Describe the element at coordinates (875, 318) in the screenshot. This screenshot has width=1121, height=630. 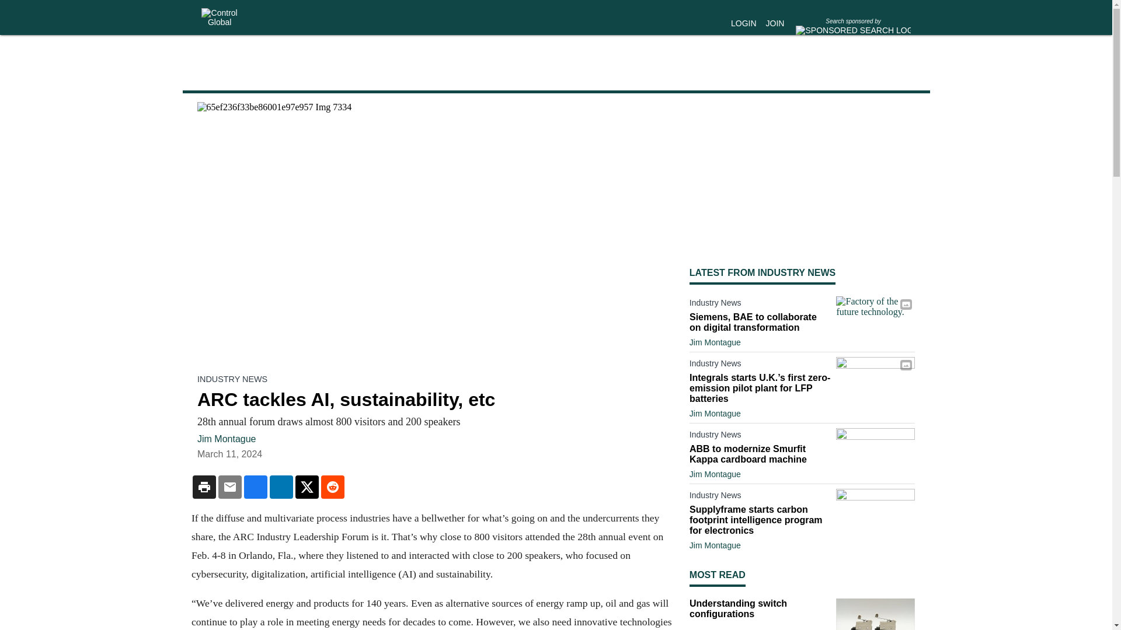
I see `Factory of the future technology.` at that location.